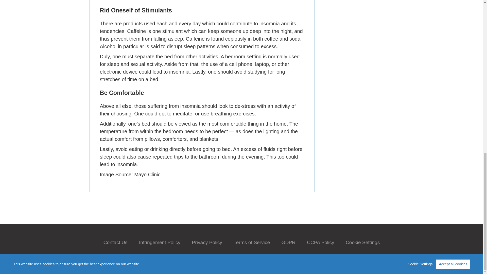  I want to click on Privacy Policy, so click(207, 242).